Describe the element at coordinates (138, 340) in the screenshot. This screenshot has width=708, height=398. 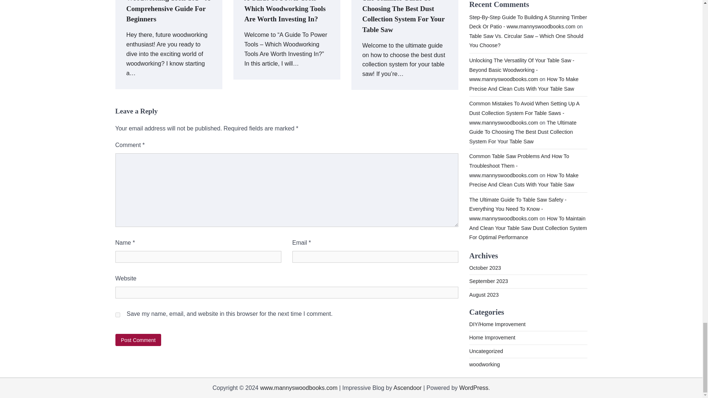
I see `Post Comment` at that location.